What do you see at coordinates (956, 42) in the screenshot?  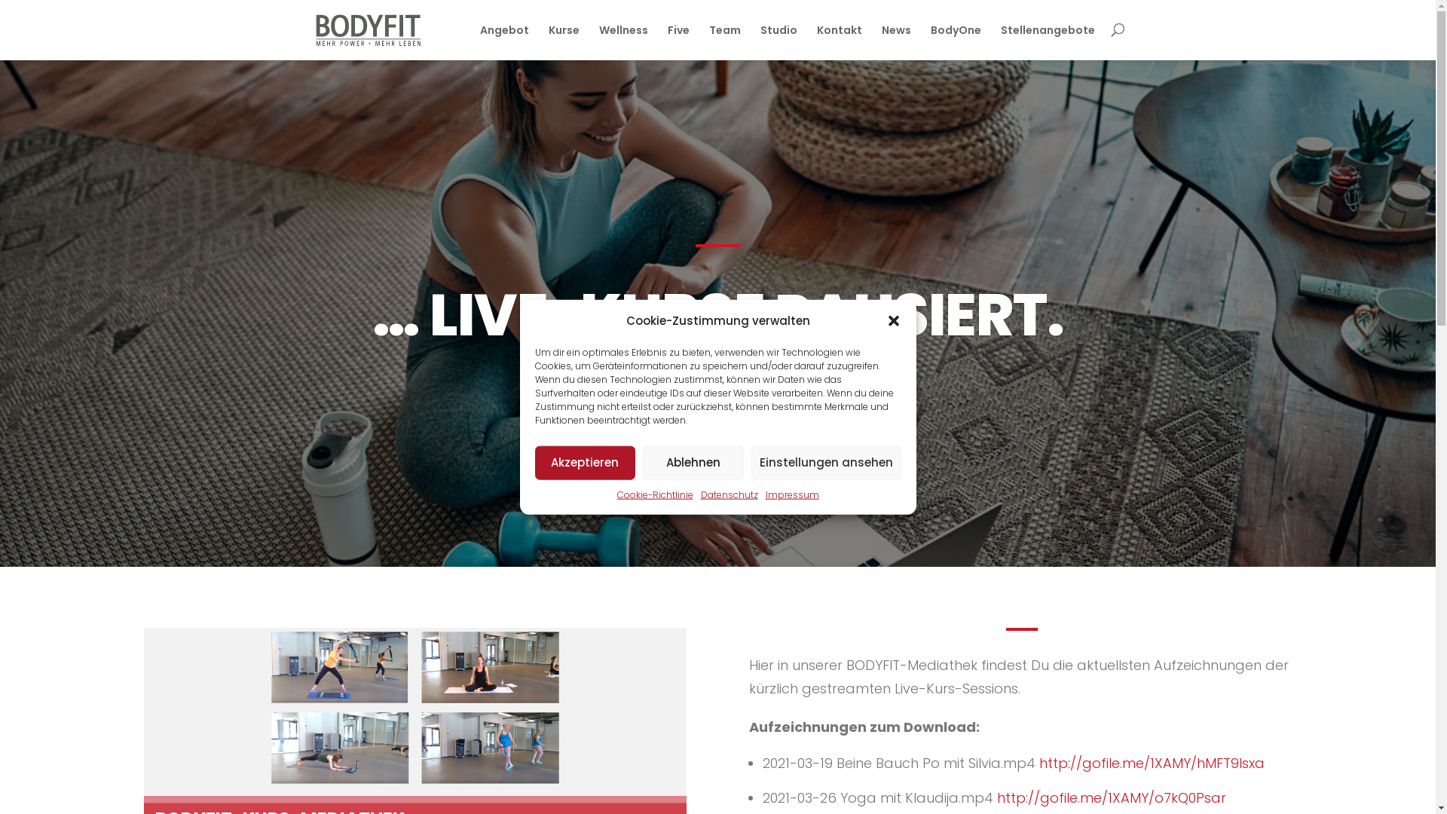 I see `BodyOne` at bounding box center [956, 42].